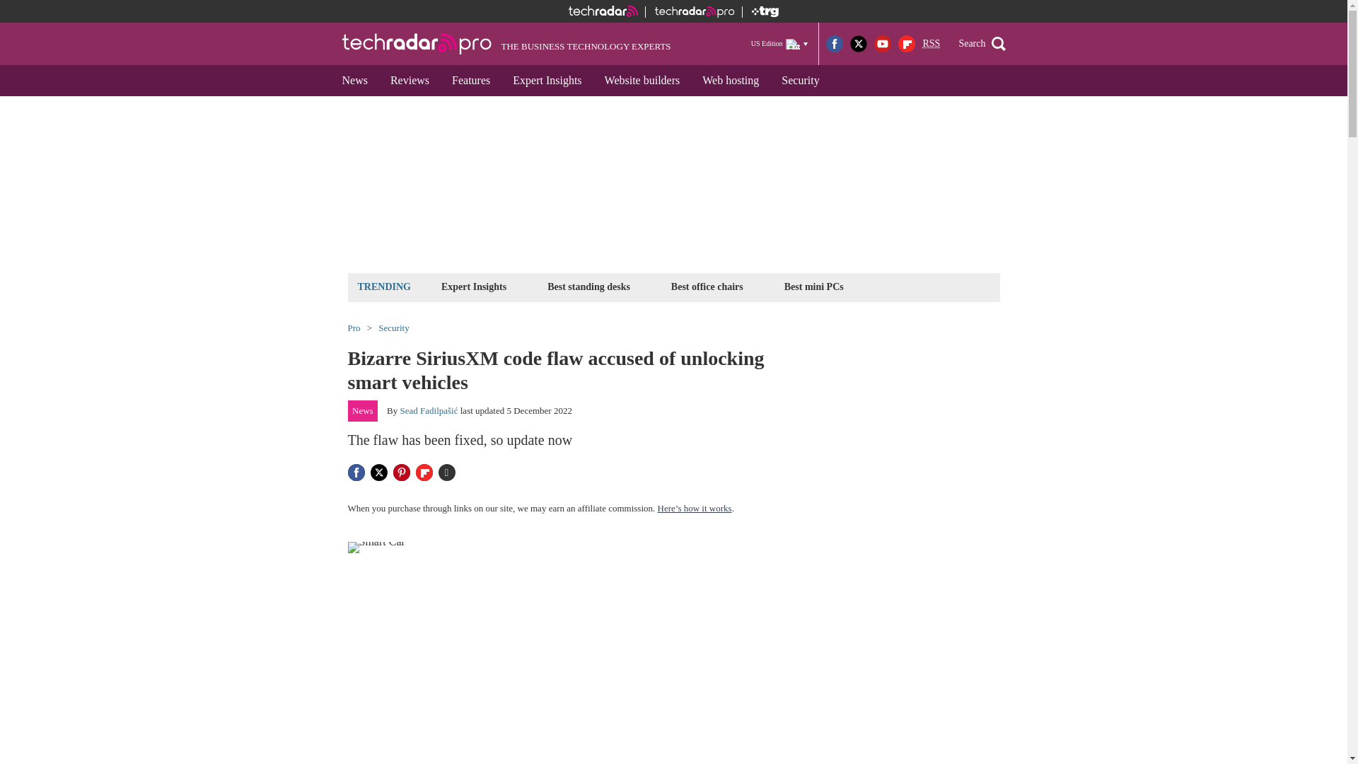 This screenshot has width=1358, height=764. I want to click on Best office chairs, so click(707, 286).